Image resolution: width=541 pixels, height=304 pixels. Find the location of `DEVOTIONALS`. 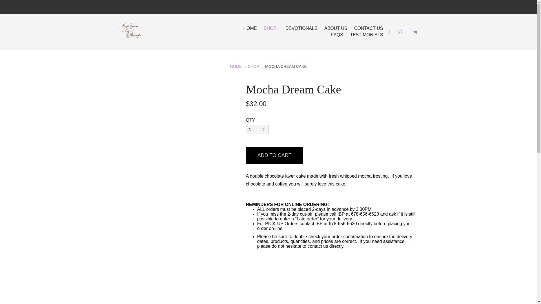

DEVOTIONALS is located at coordinates (301, 28).